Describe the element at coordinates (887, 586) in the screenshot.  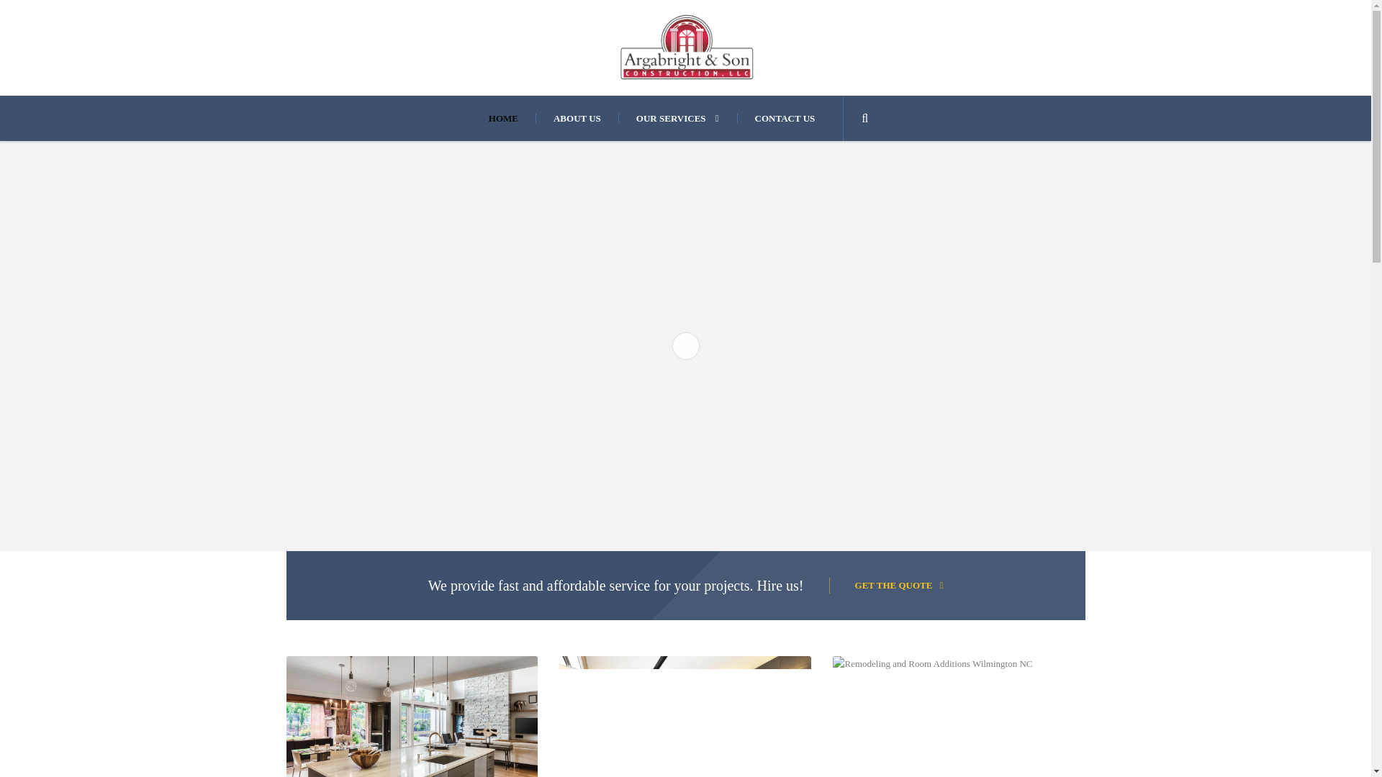
I see `GET THE QUOTE` at that location.